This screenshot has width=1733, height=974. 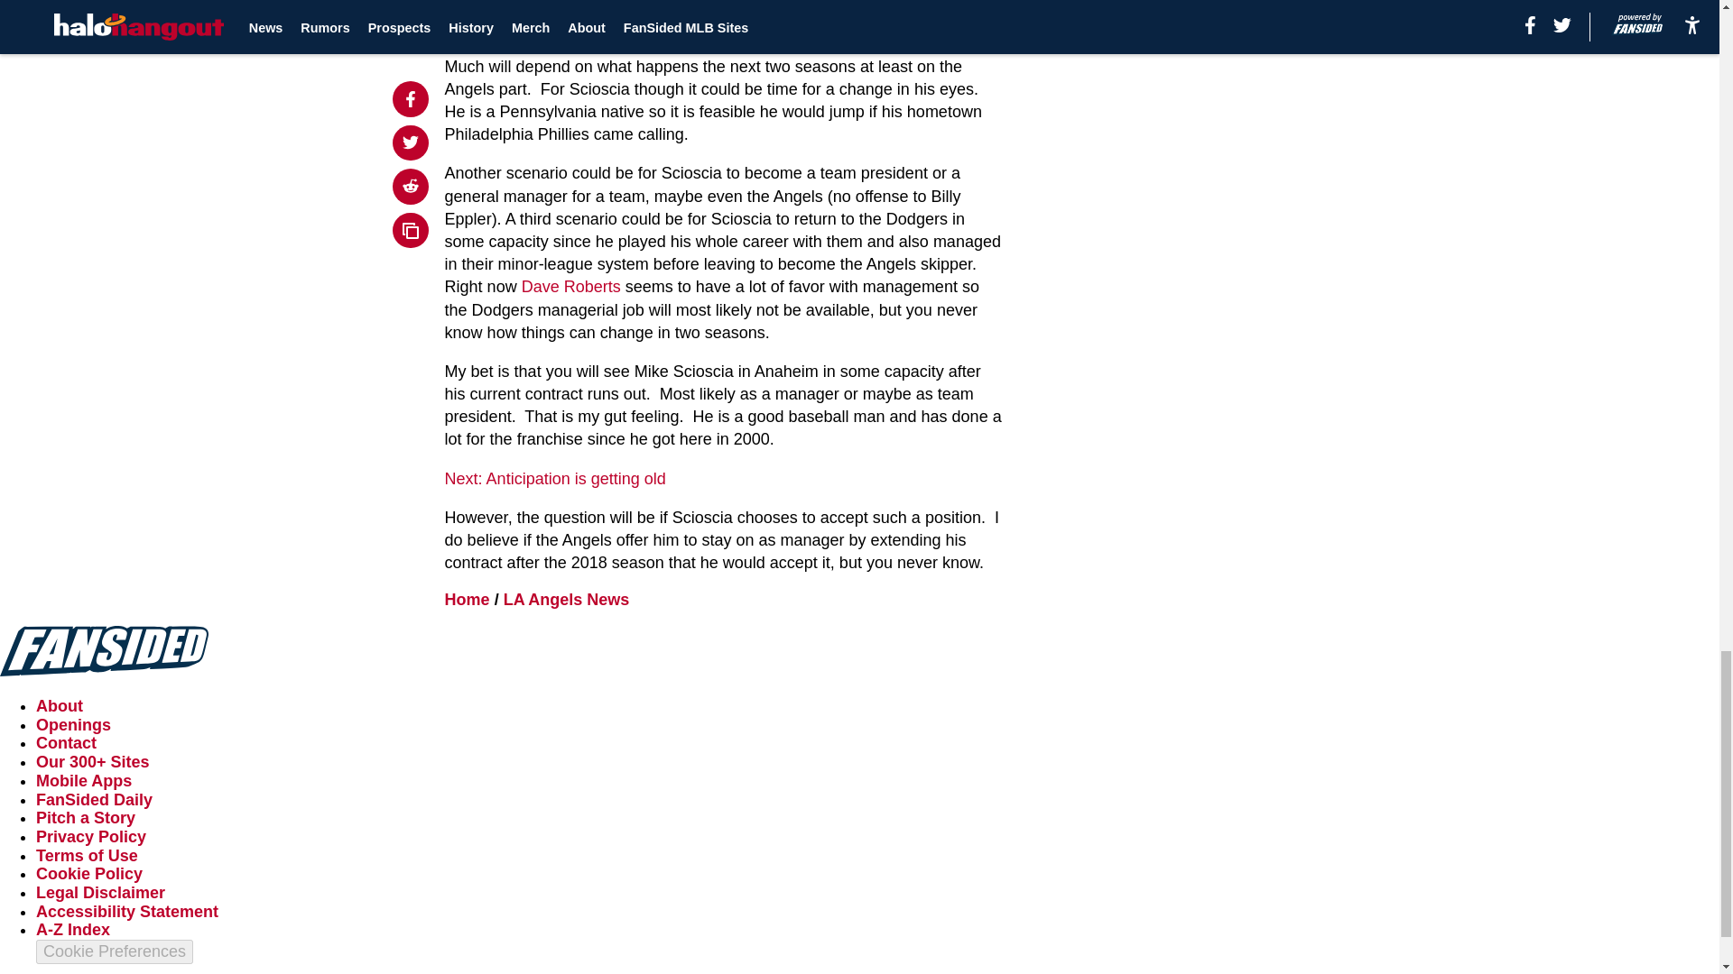 What do you see at coordinates (555, 478) in the screenshot?
I see `Next: Anticipation is getting old` at bounding box center [555, 478].